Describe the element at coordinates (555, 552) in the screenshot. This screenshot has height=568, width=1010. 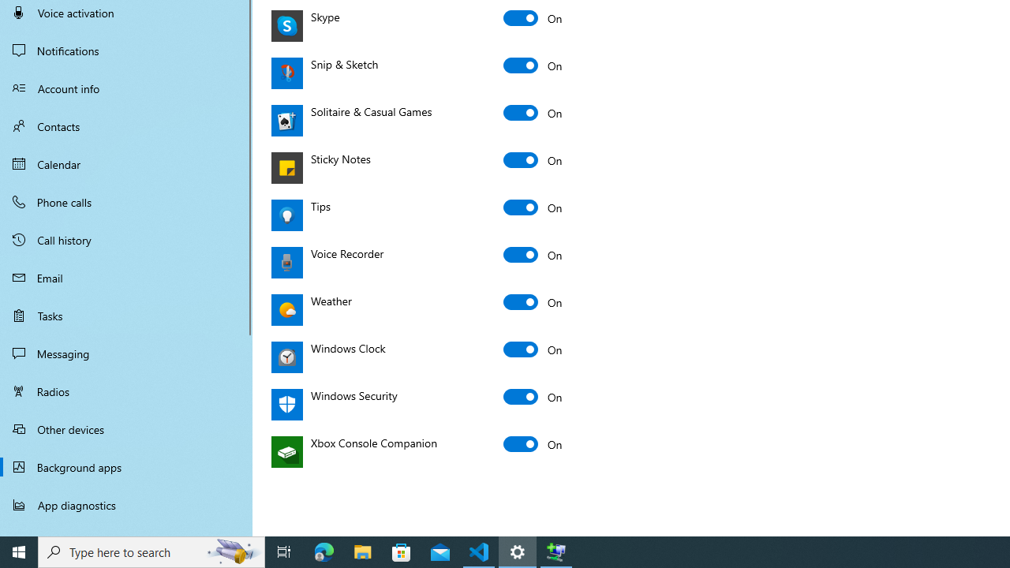
I see `Extensible Wizards Host Process - 1 running window` at that location.